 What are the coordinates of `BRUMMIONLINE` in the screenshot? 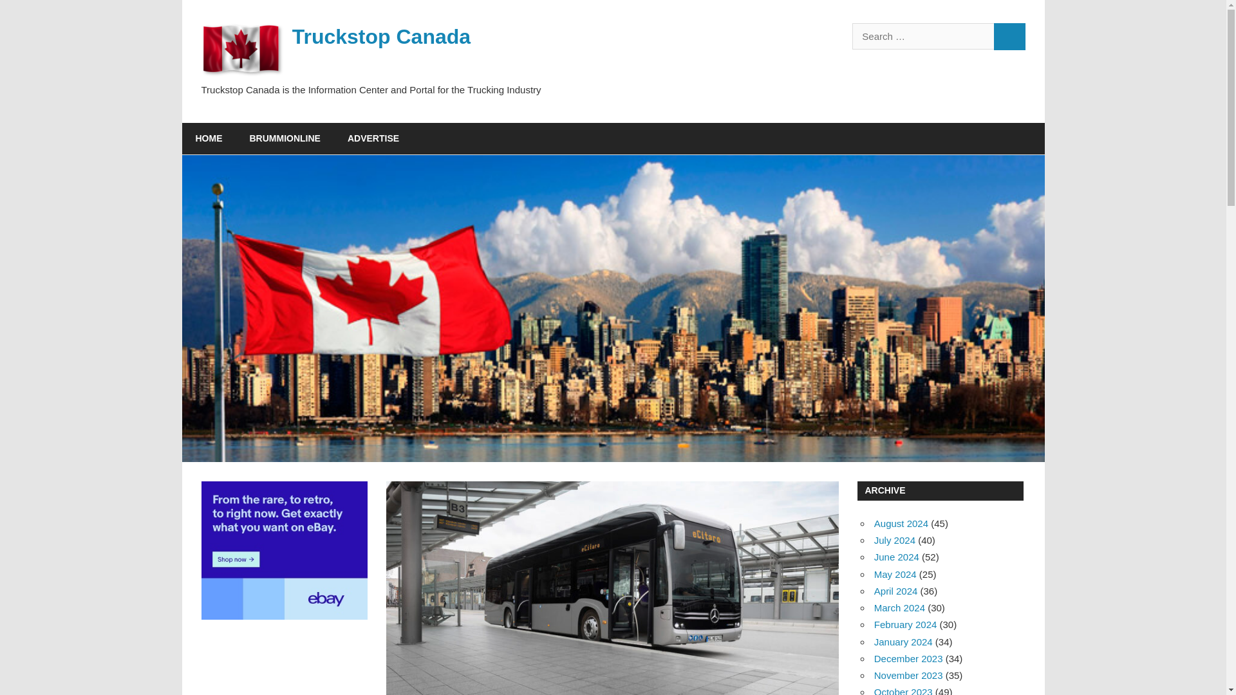 It's located at (285, 139).